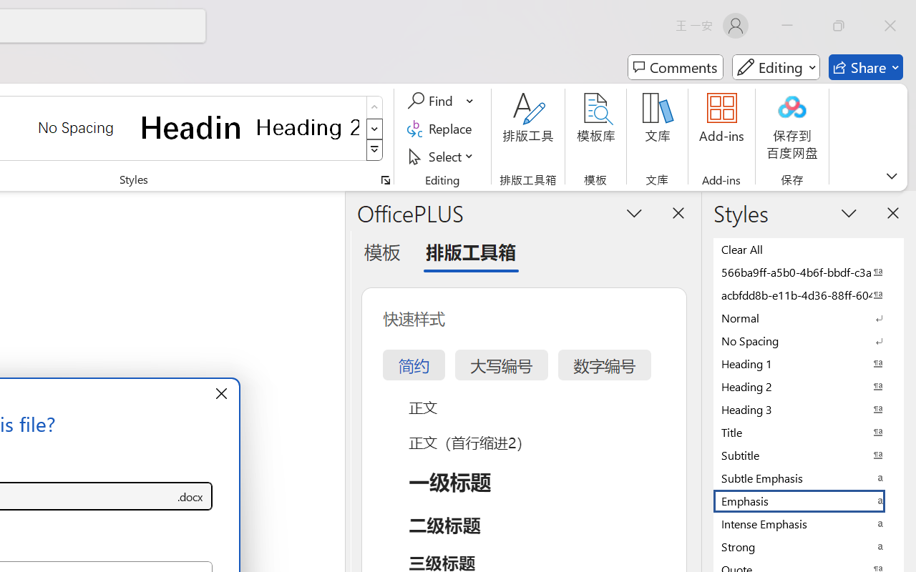 The width and height of the screenshot is (916, 572). I want to click on Clear All, so click(809, 249).